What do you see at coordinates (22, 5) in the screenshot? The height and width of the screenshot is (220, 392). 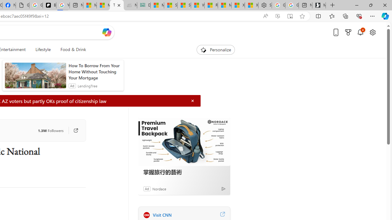 I see `Google Analytics Opt-out Browser Add-on Download Page` at bounding box center [22, 5].